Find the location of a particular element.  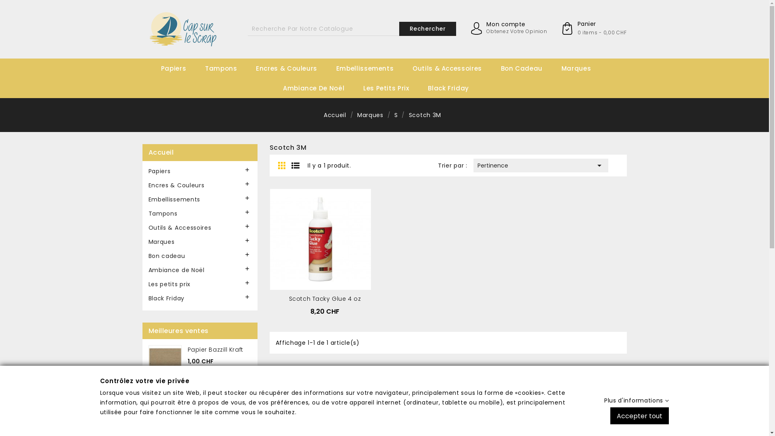

Accueil is located at coordinates (336, 115).